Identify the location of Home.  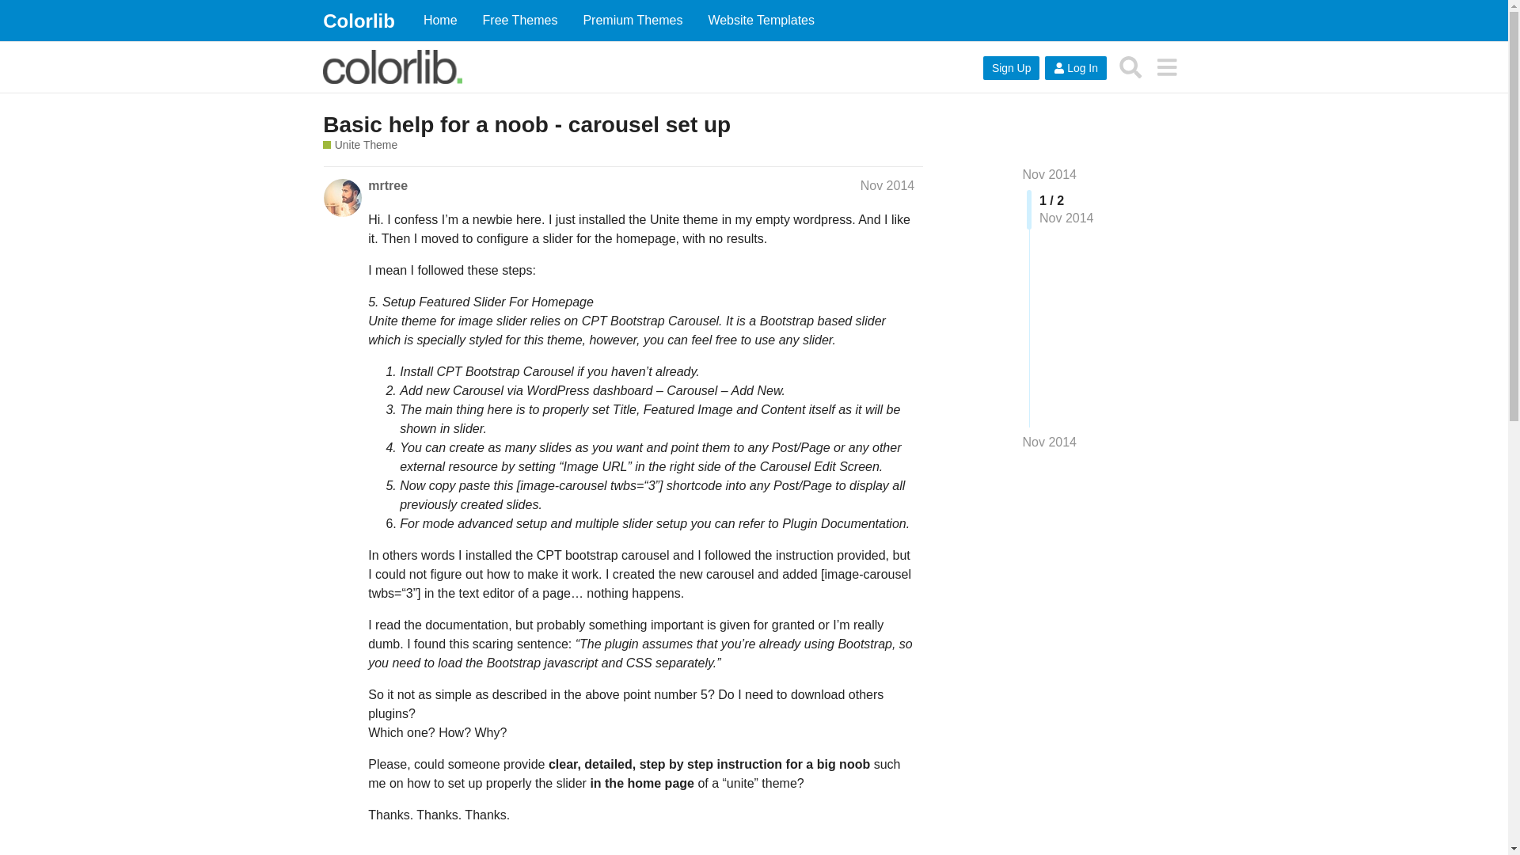
(440, 21).